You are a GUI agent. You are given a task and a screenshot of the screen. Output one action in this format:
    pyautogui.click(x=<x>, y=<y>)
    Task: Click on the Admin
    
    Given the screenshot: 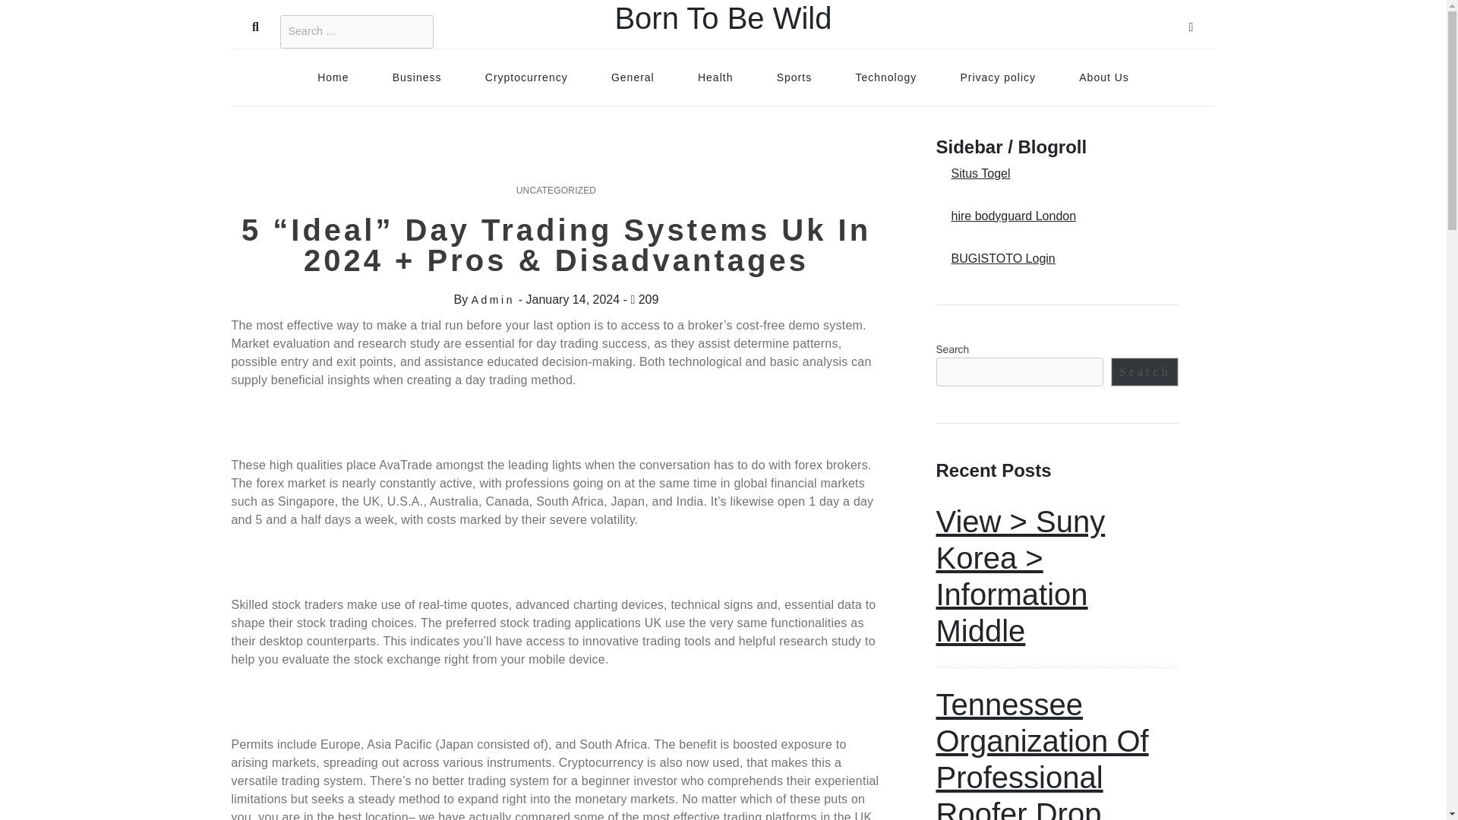 What is the action you would take?
    pyautogui.click(x=492, y=299)
    